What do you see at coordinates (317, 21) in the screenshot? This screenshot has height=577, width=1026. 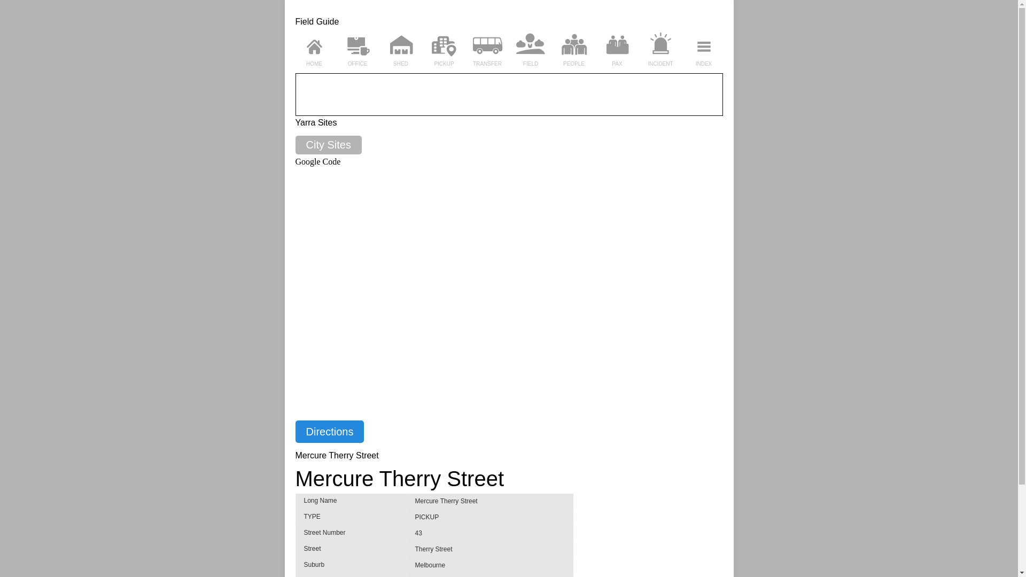 I see `Field Guide` at bounding box center [317, 21].